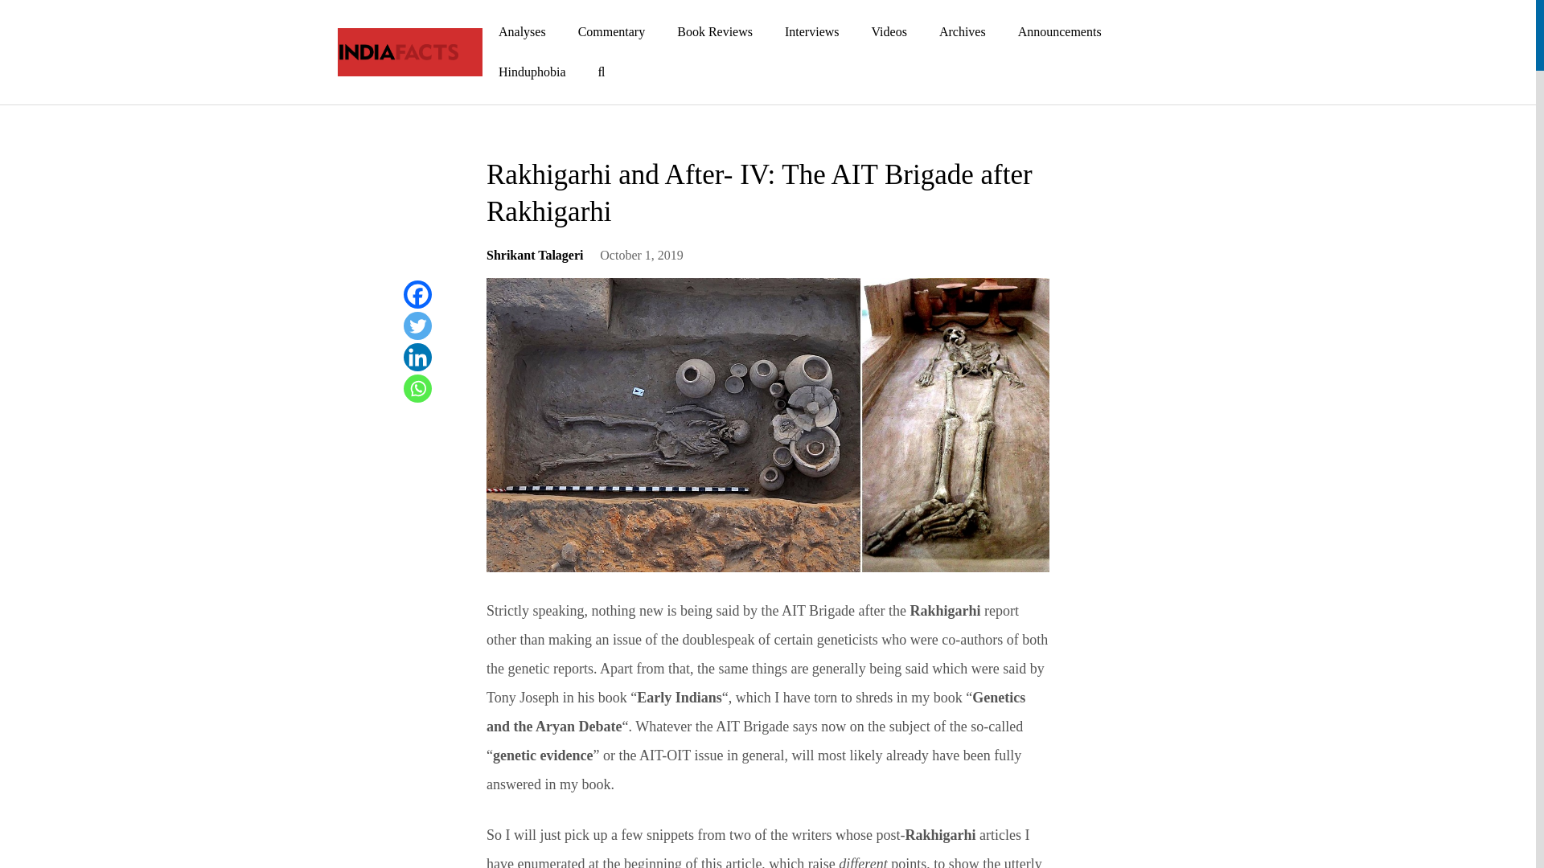  What do you see at coordinates (812, 32) in the screenshot?
I see `Interviews` at bounding box center [812, 32].